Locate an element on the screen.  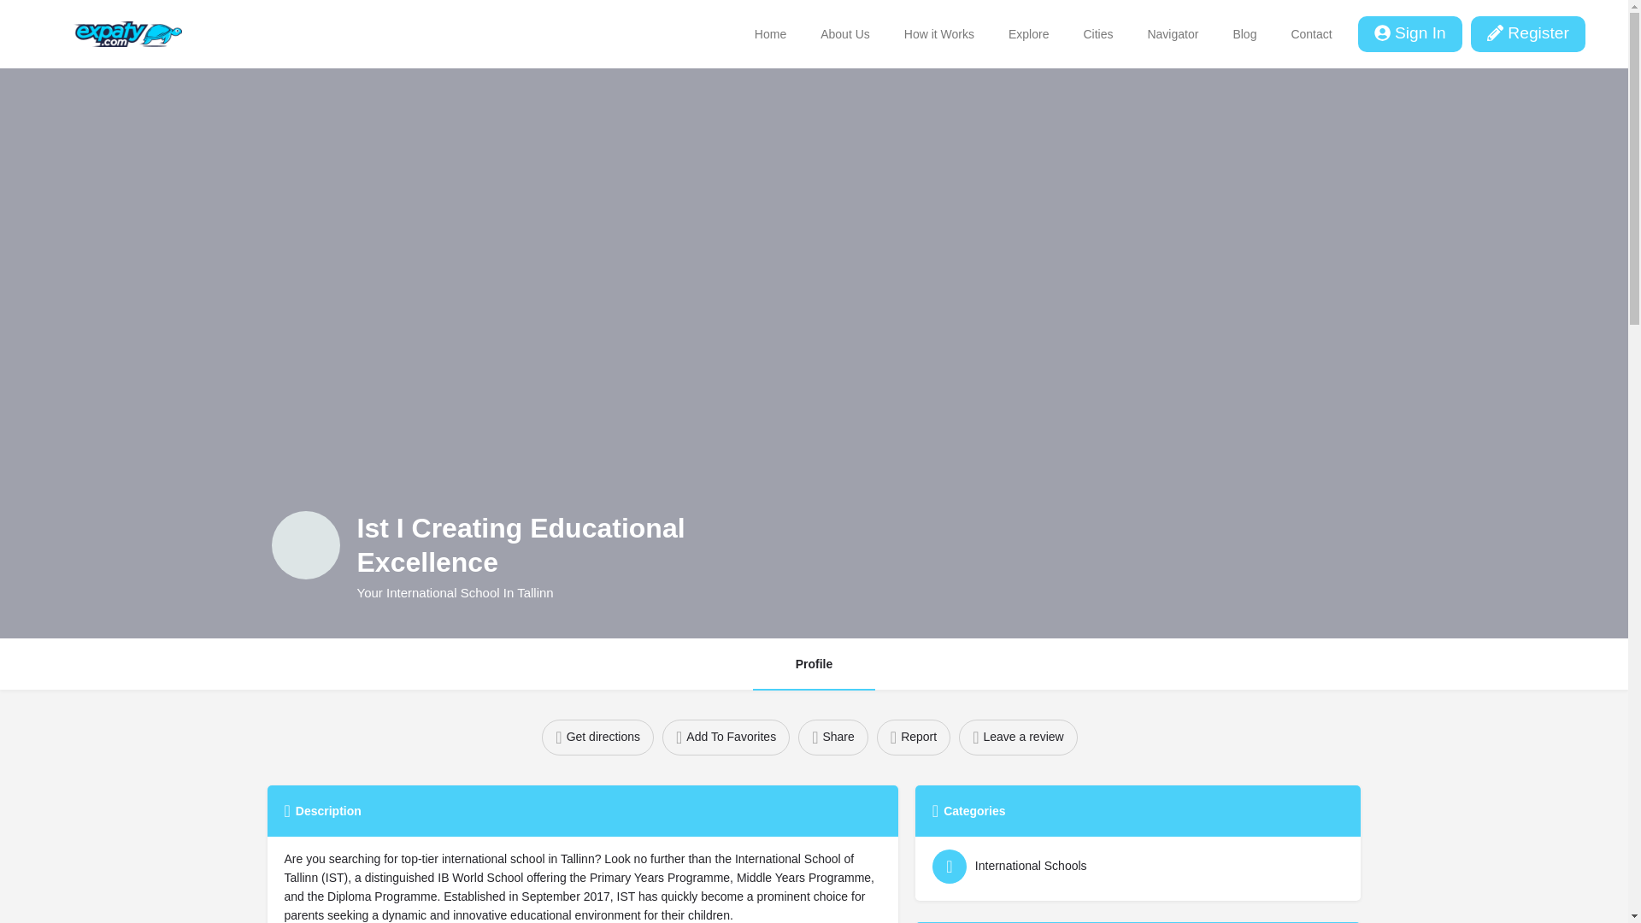
Explore is located at coordinates (1027, 34).